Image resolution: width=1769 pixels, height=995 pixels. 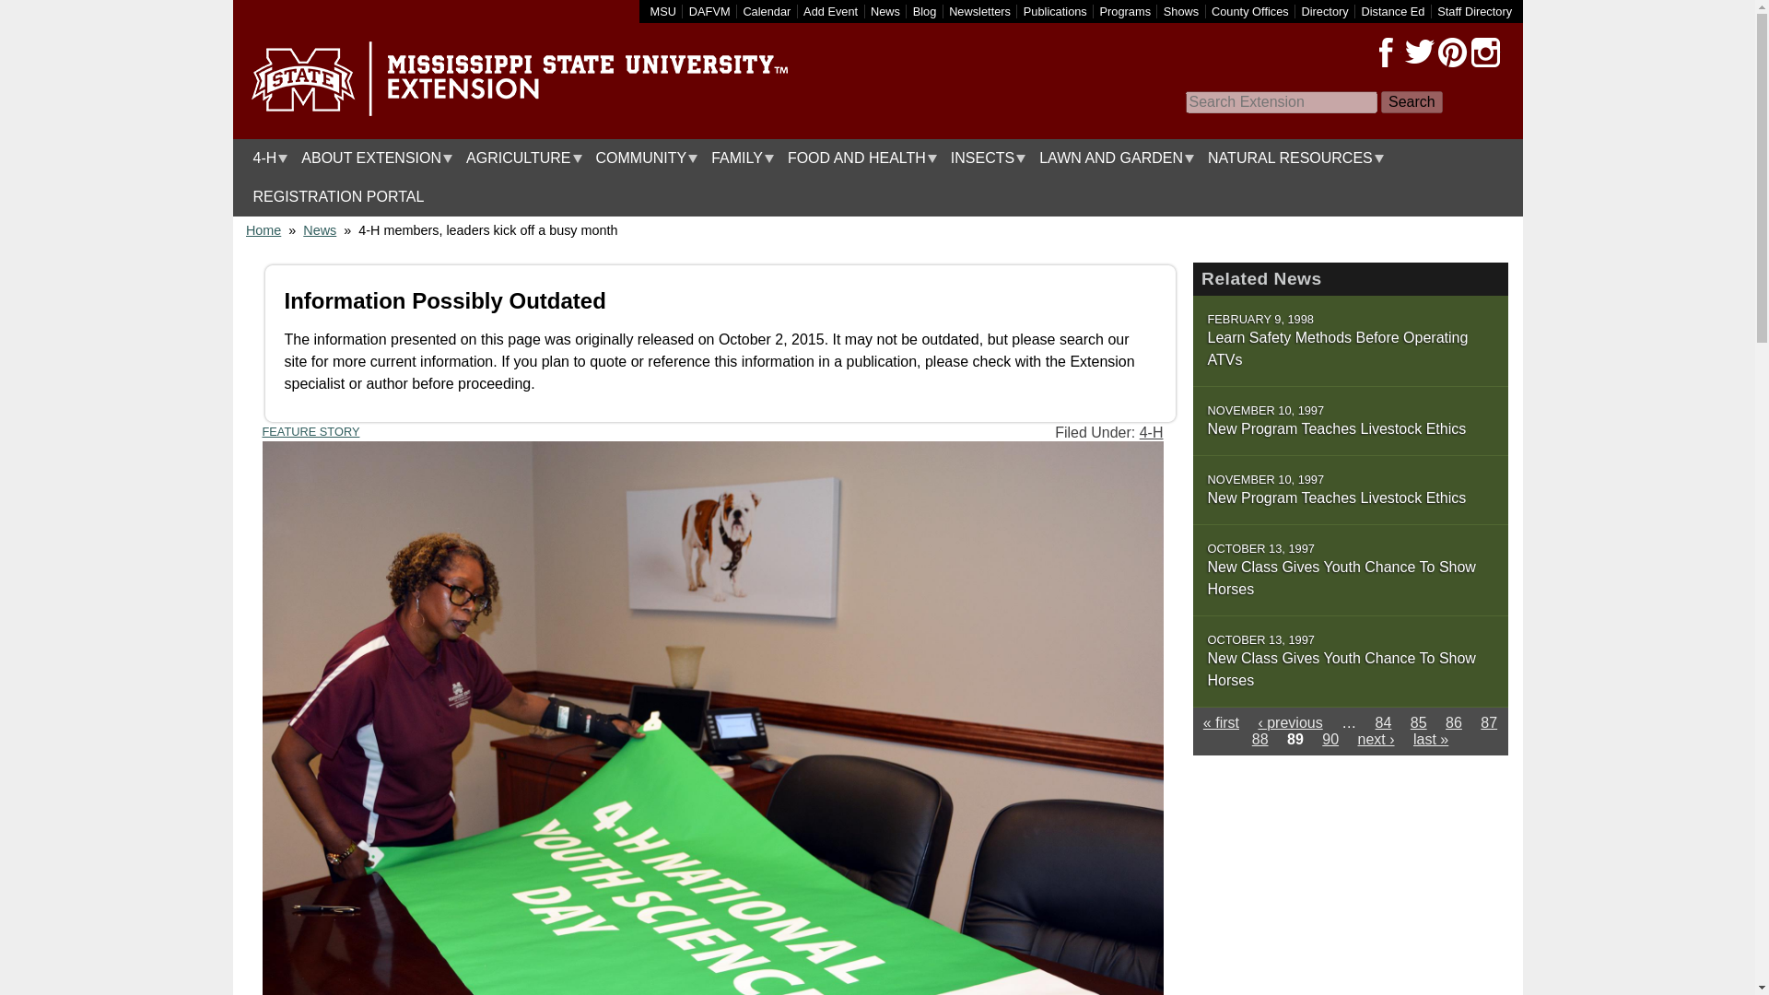 I want to click on Newsletters, so click(x=978, y=11).